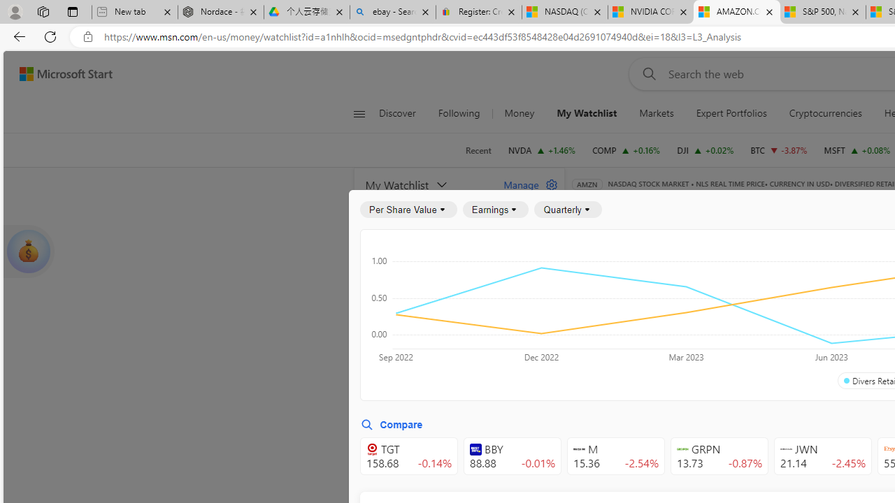  Describe the element at coordinates (519, 113) in the screenshot. I see `Money` at that location.